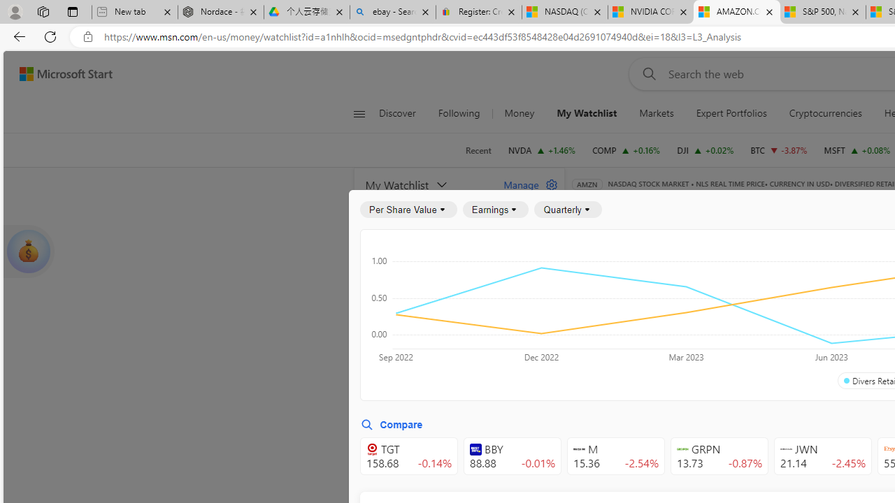  Describe the element at coordinates (519, 113) in the screenshot. I see `Money` at that location.